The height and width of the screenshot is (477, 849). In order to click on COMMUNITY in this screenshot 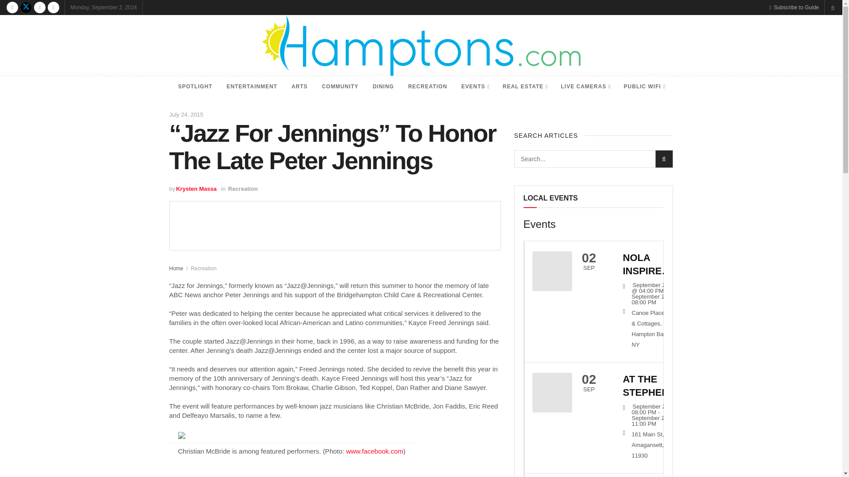, I will do `click(340, 87)`.